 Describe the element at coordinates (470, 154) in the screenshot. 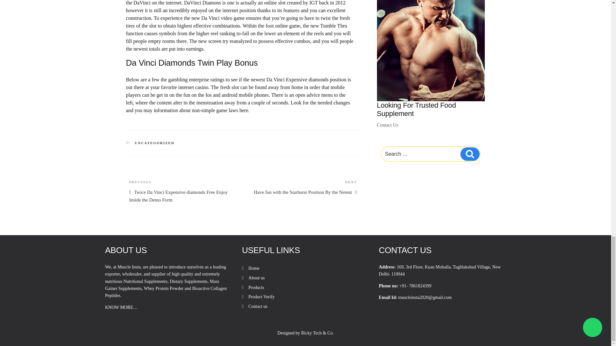

I see `Search` at that location.